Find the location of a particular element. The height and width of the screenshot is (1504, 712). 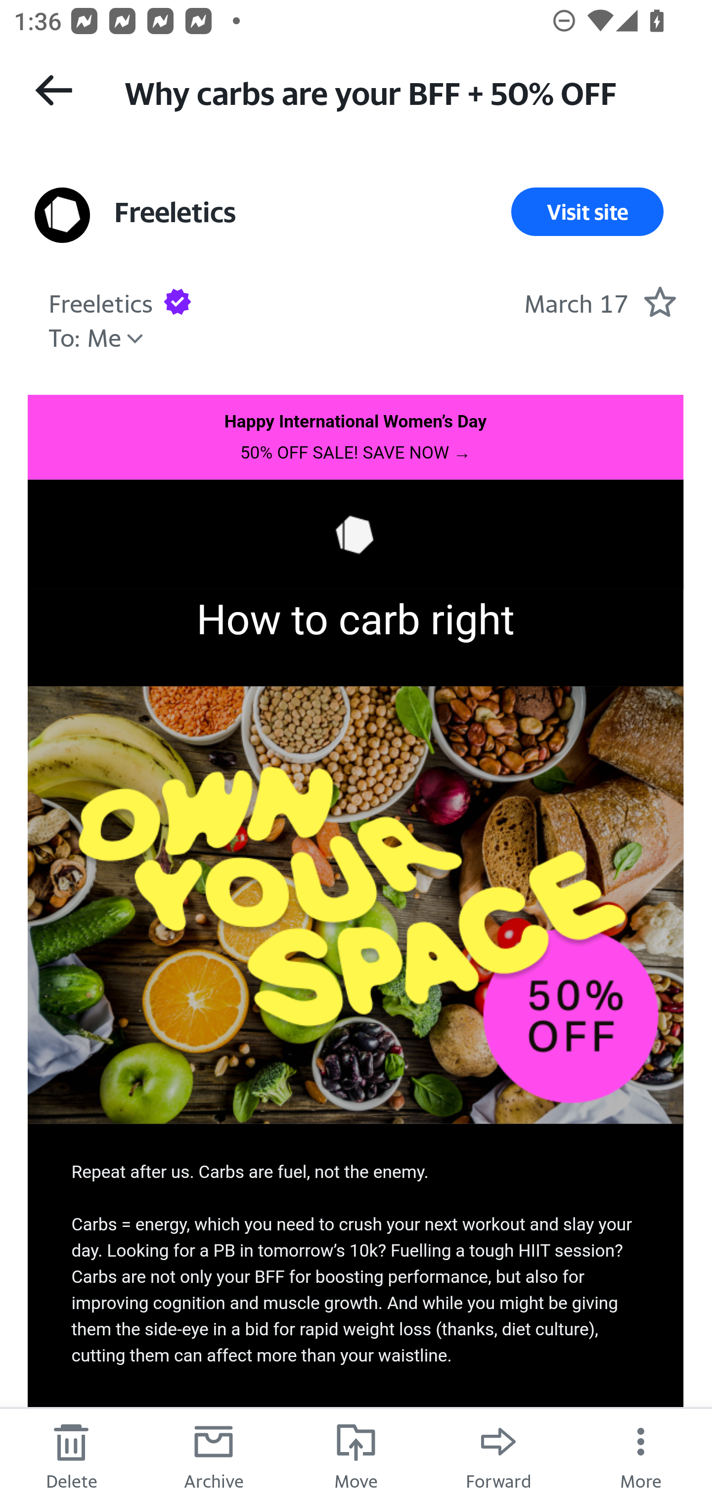

Freeletics Sender Freeletics is located at coordinates (175, 212).